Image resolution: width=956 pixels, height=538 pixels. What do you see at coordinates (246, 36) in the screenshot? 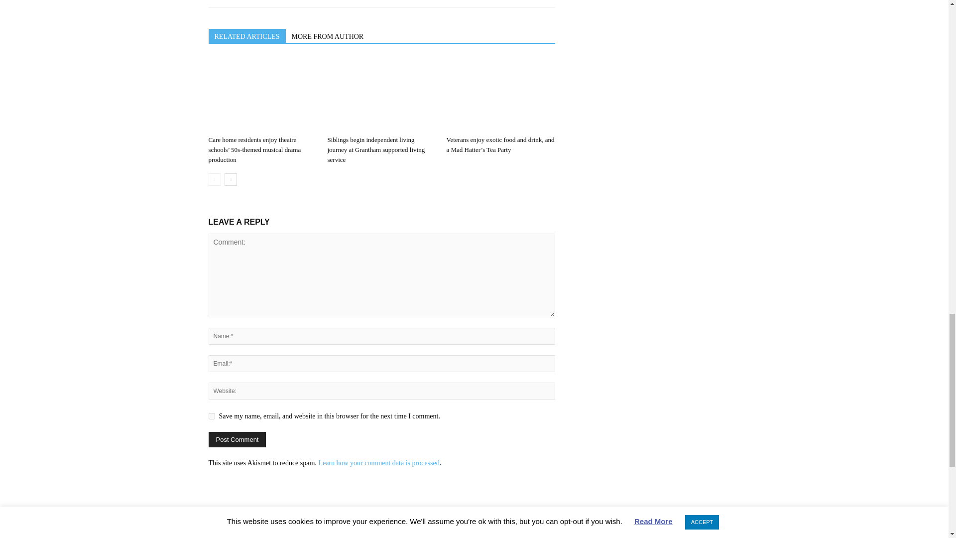
I see `RELATED ARTICLES` at bounding box center [246, 36].